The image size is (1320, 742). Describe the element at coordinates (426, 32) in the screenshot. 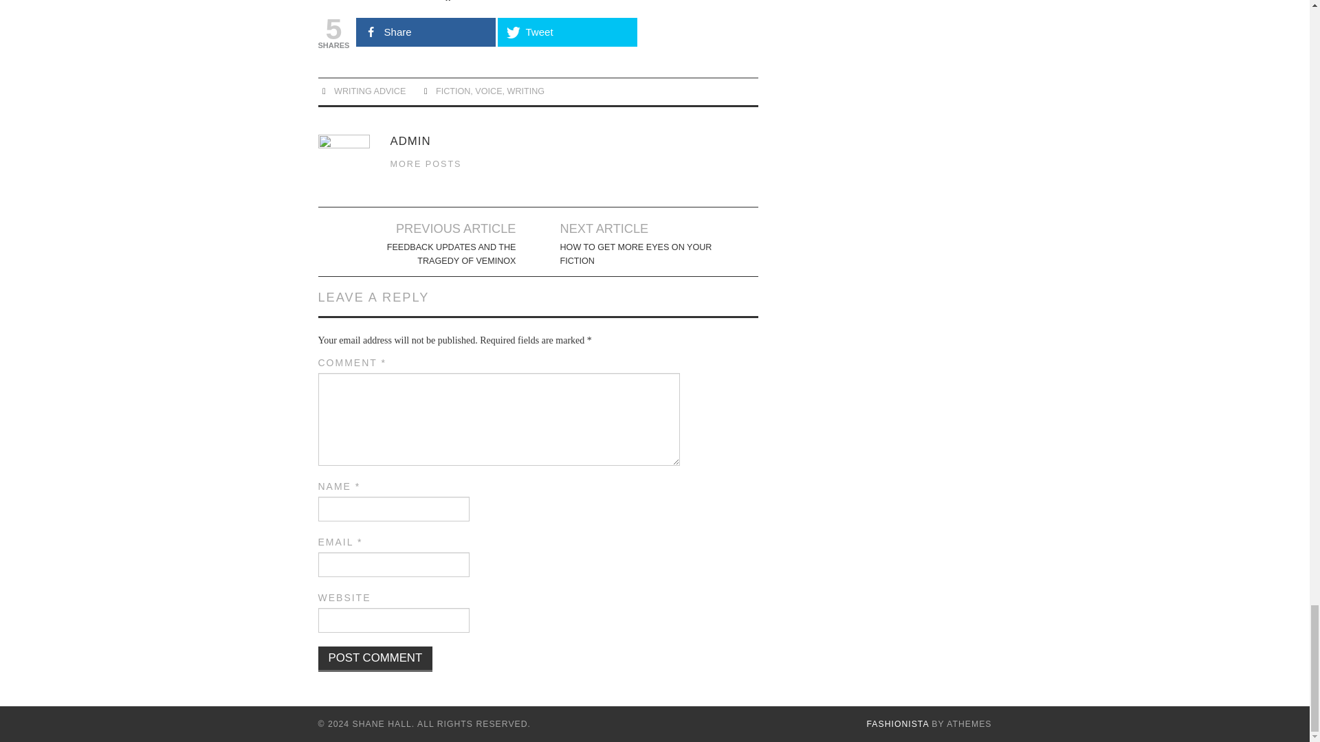

I see `Share` at that location.